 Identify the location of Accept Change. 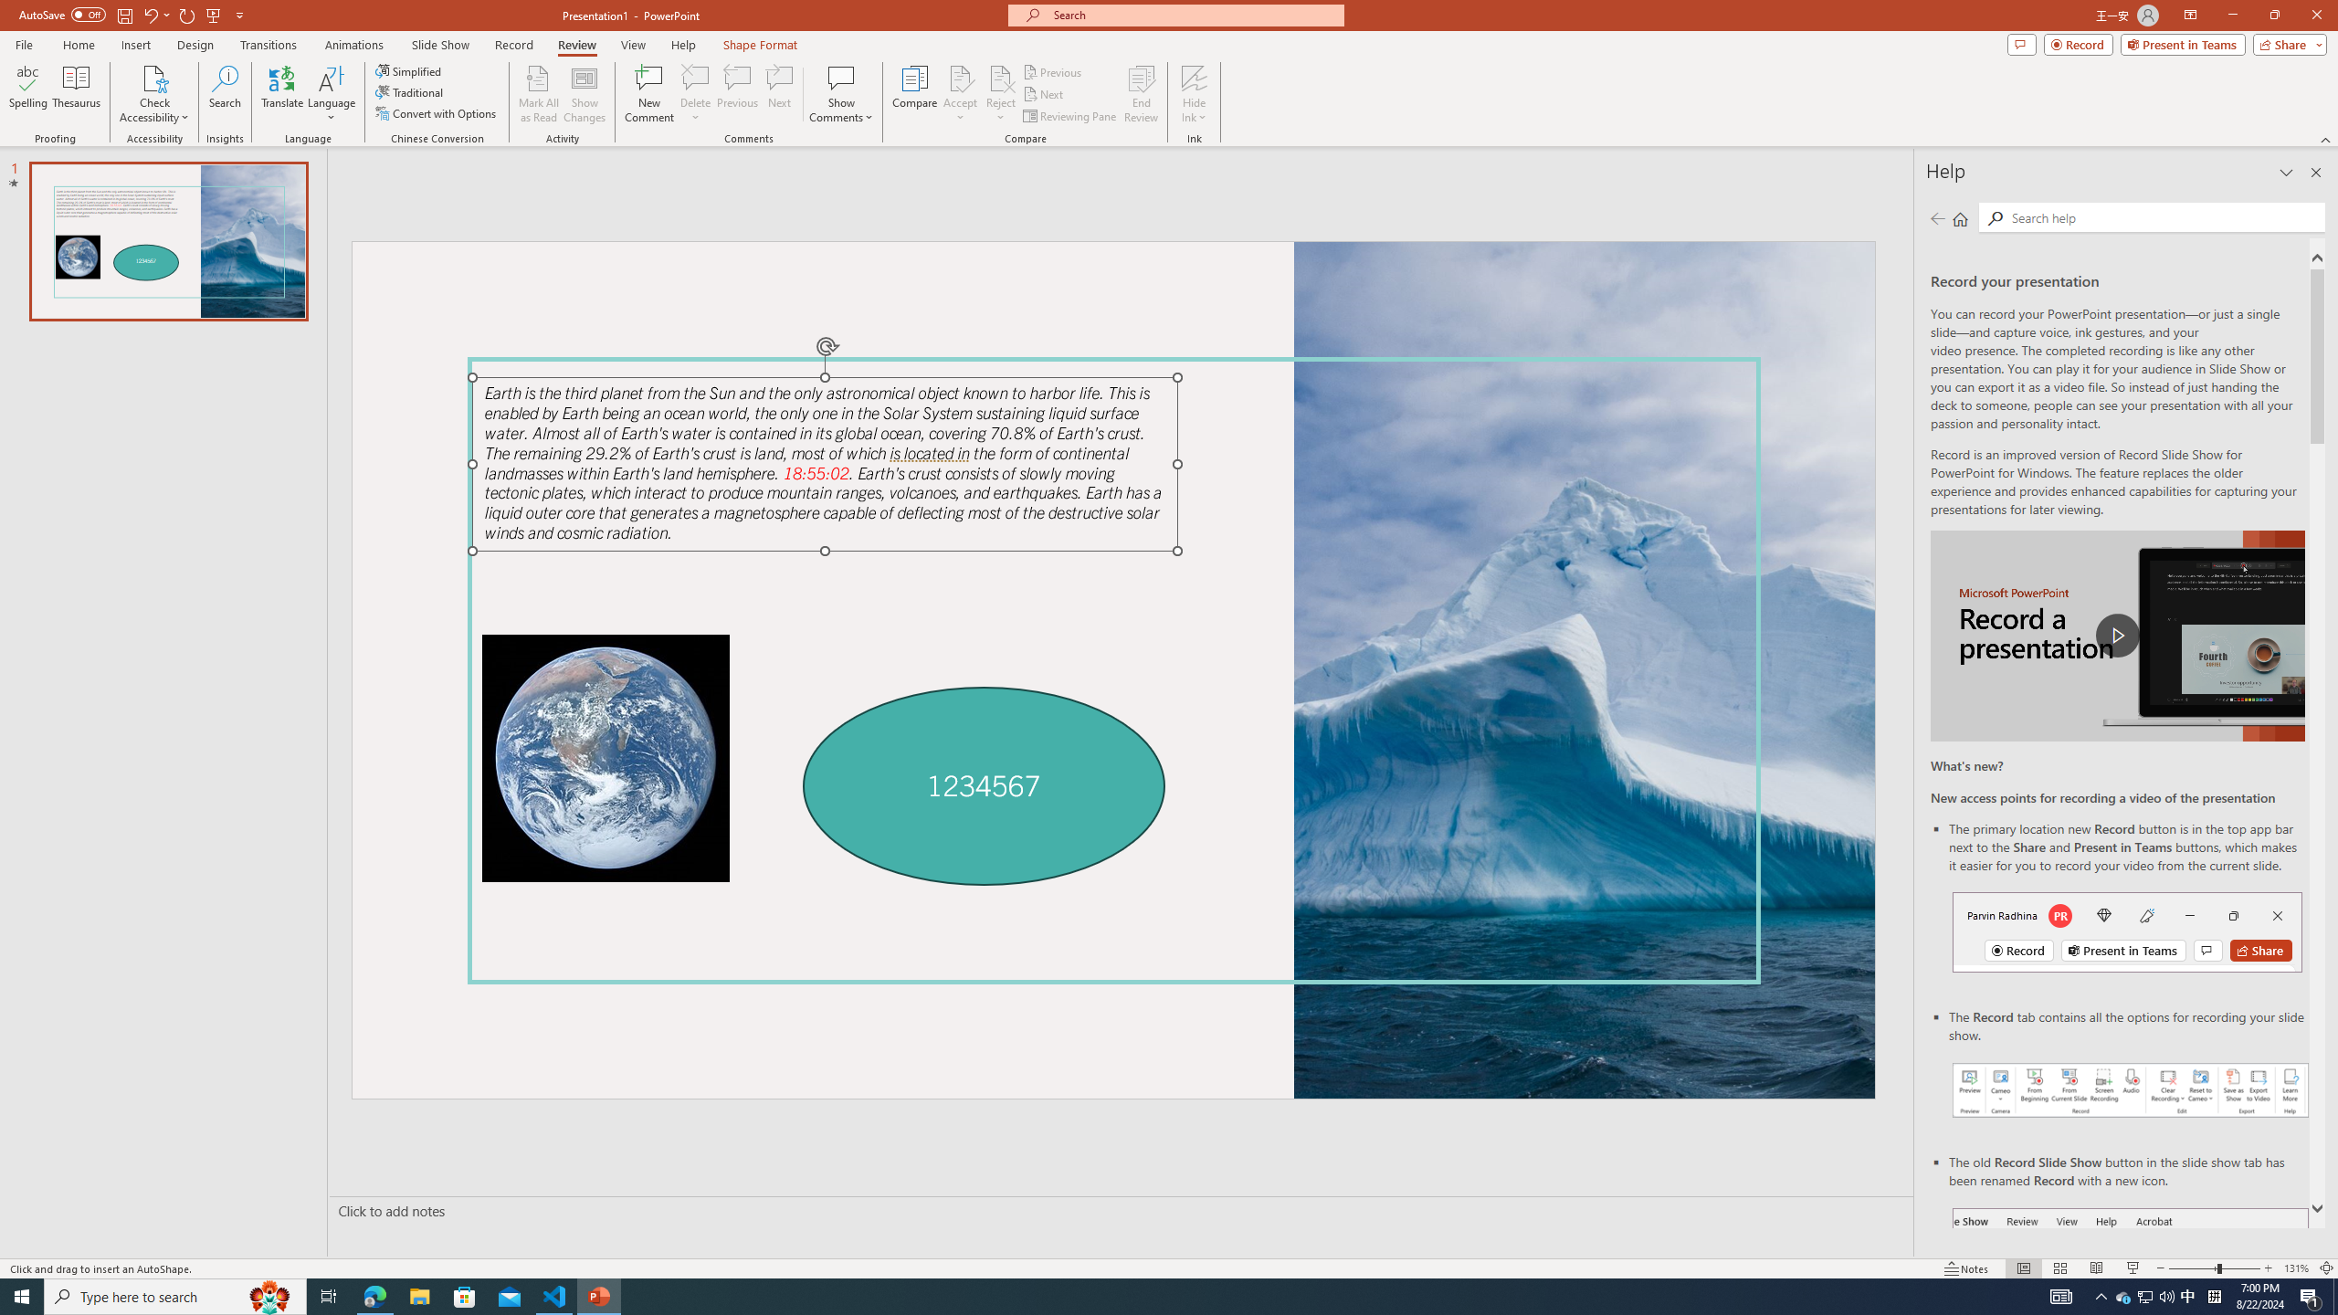
(961, 78).